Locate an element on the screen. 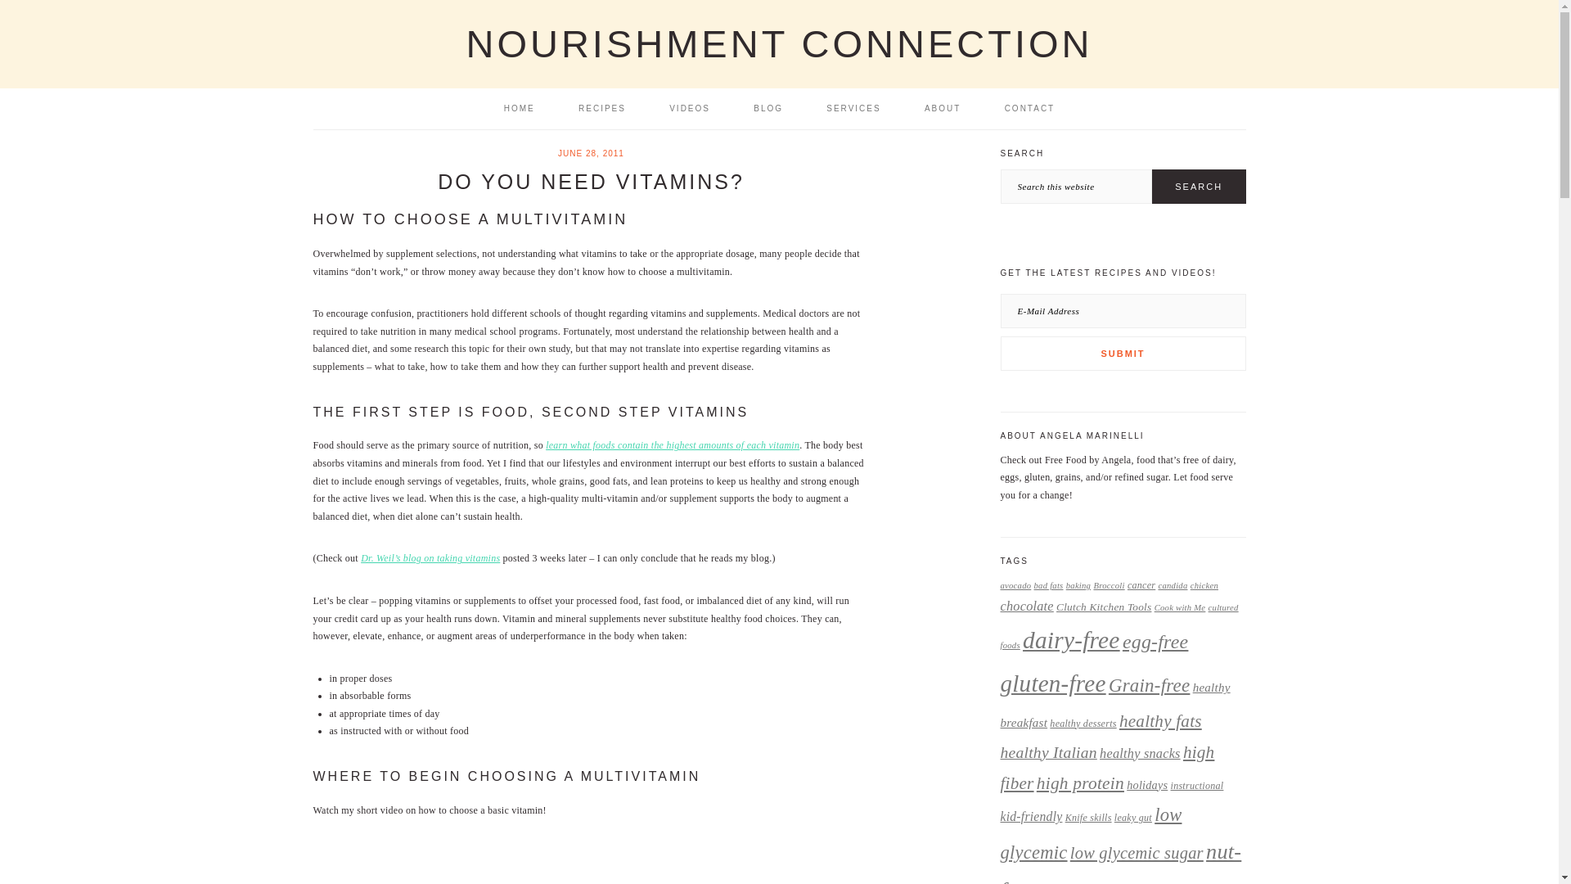 The width and height of the screenshot is (1571, 884). learn what foods contain the highest amounts of each vitamin is located at coordinates (673, 444).